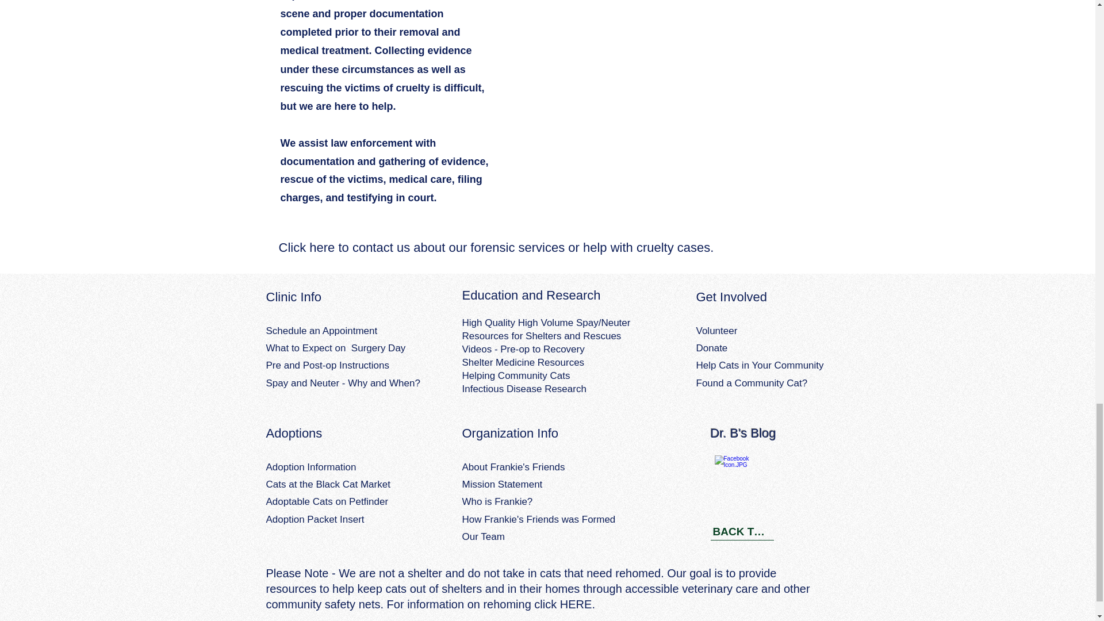 This screenshot has height=621, width=1104. Describe the element at coordinates (524, 389) in the screenshot. I see `Infectious Disease Research` at that location.